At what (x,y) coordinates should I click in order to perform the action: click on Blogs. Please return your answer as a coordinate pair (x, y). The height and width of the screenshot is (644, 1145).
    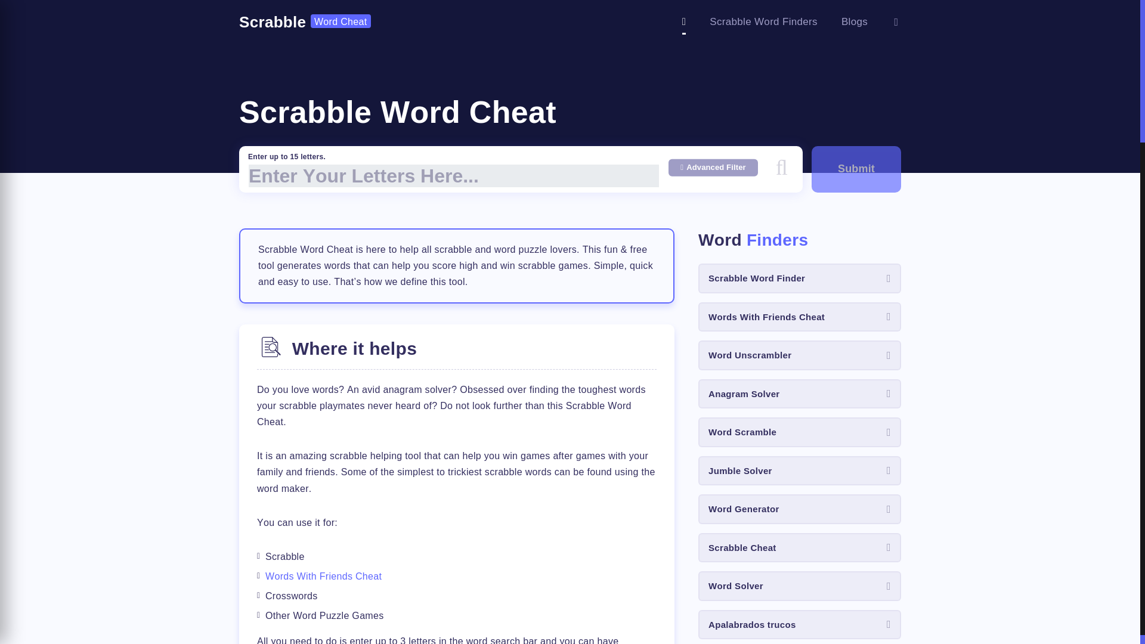
    Looking at the image, I should click on (855, 21).